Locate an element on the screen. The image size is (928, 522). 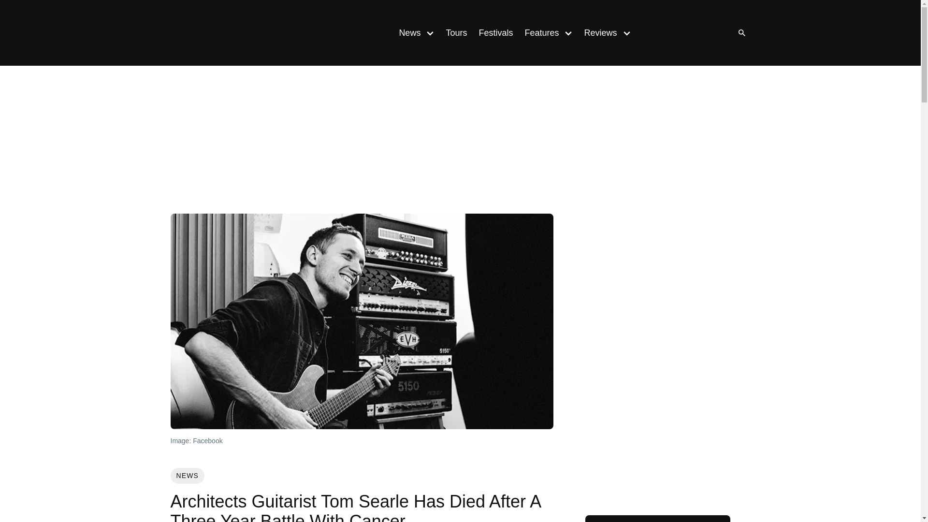
Twitter is located at coordinates (708, 33).